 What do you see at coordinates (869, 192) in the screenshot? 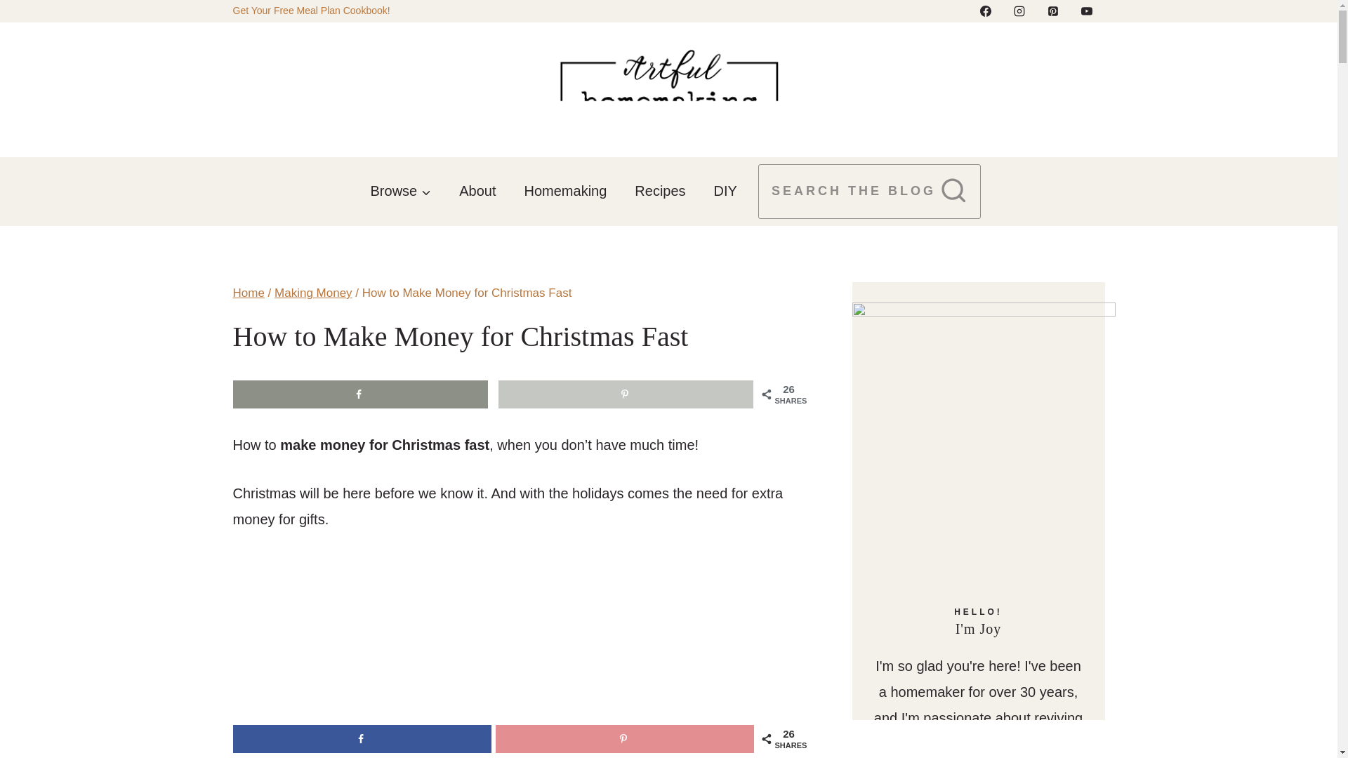
I see `SEARCH THE BLOG` at bounding box center [869, 192].